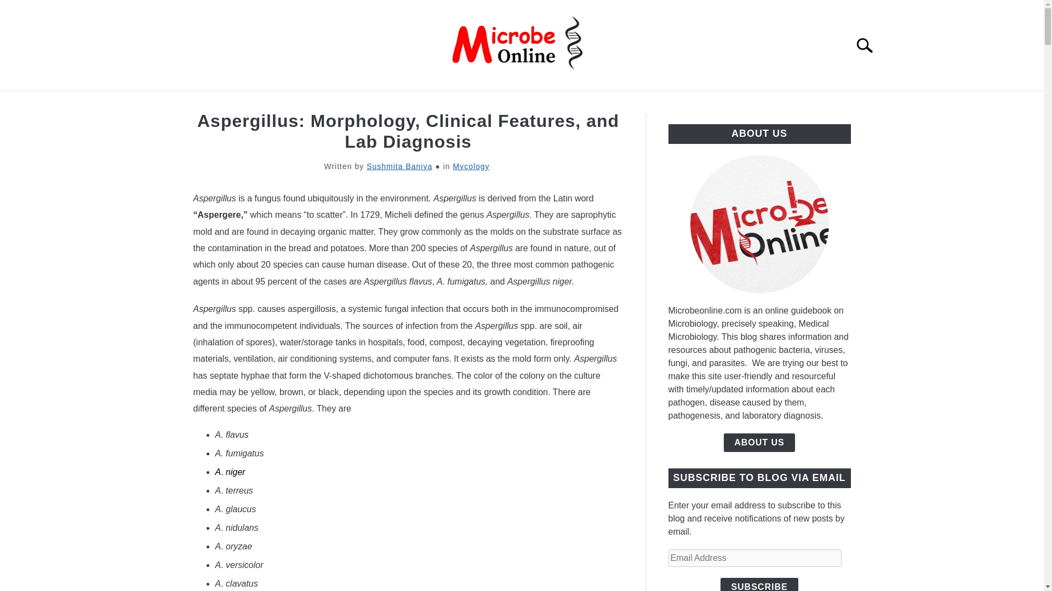 Image resolution: width=1052 pixels, height=591 pixels. What do you see at coordinates (659, 103) in the screenshot?
I see `IMMUNOLOGY` at bounding box center [659, 103].